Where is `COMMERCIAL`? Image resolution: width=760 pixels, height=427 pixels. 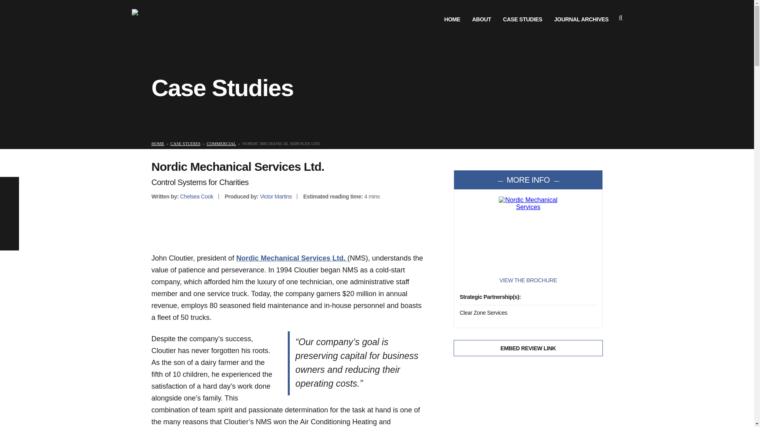 COMMERCIAL is located at coordinates (222, 144).